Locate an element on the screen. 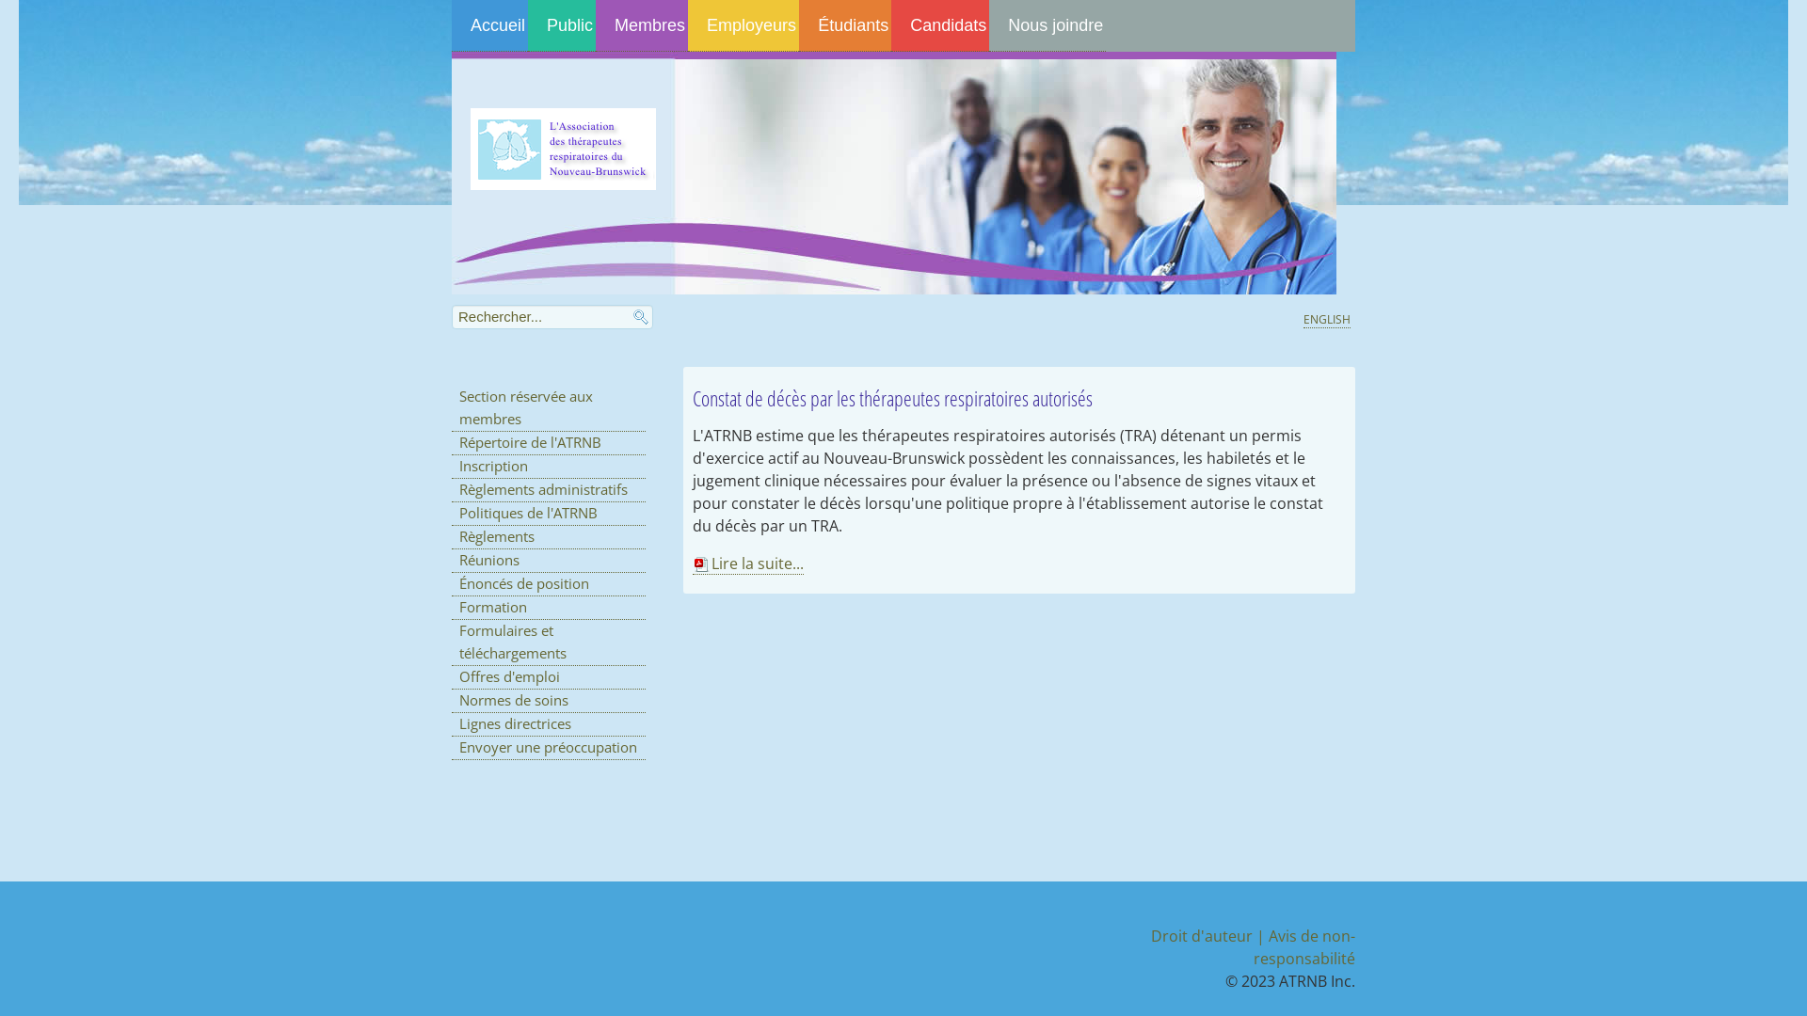  Inscription is located at coordinates (549, 467).